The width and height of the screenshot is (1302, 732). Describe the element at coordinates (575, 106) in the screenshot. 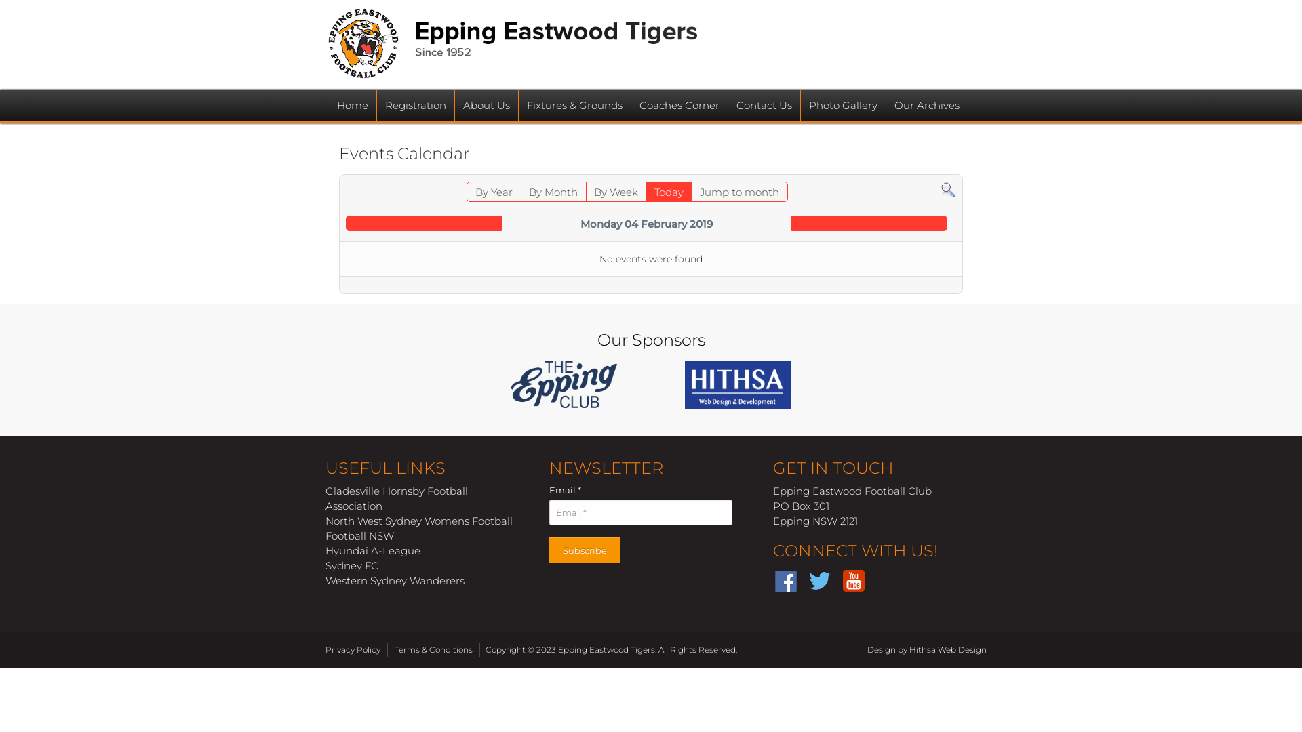

I see `Fixtures & Grounds` at that location.